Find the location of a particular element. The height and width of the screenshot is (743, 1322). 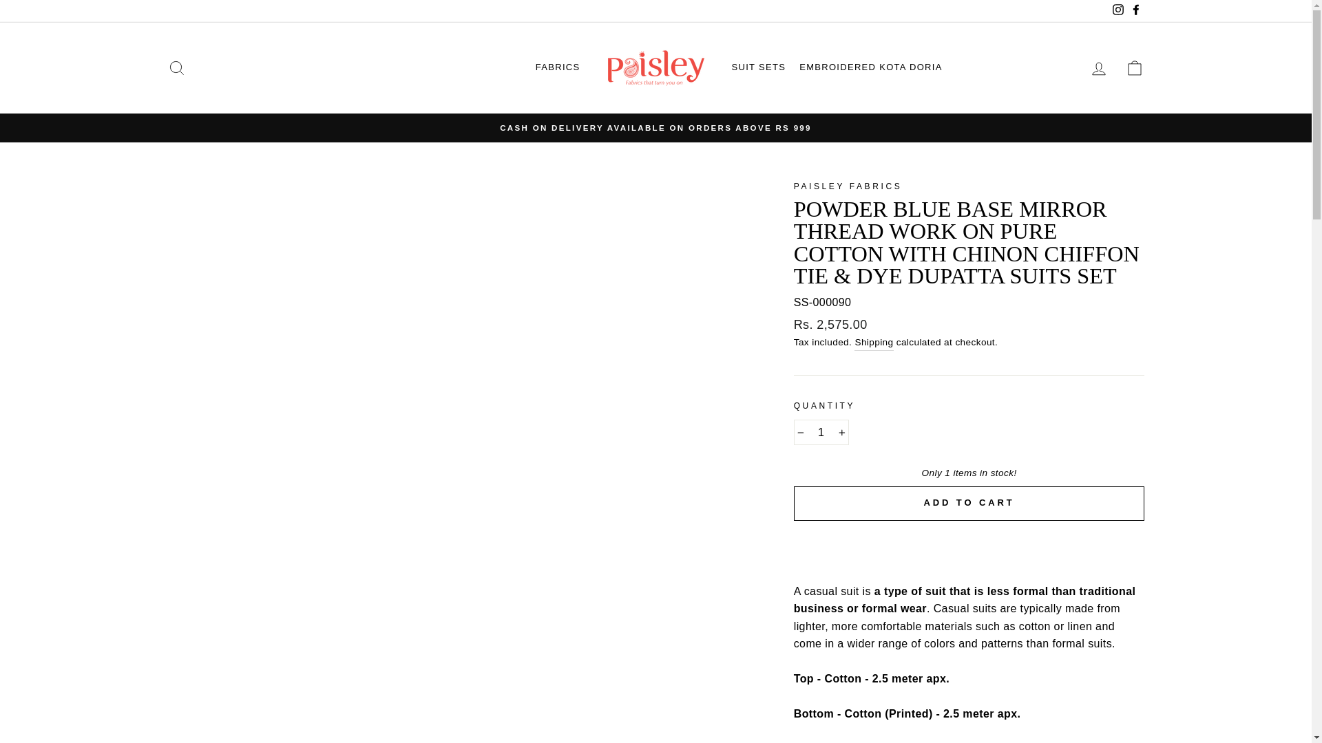

SUIT SETS is located at coordinates (758, 67).